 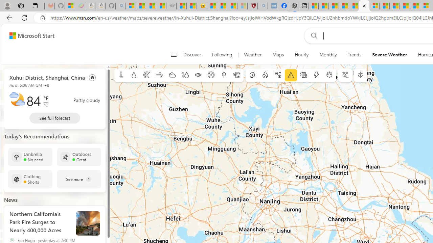 What do you see at coordinates (345, 75) in the screenshot?
I see `Ski conditions` at bounding box center [345, 75].